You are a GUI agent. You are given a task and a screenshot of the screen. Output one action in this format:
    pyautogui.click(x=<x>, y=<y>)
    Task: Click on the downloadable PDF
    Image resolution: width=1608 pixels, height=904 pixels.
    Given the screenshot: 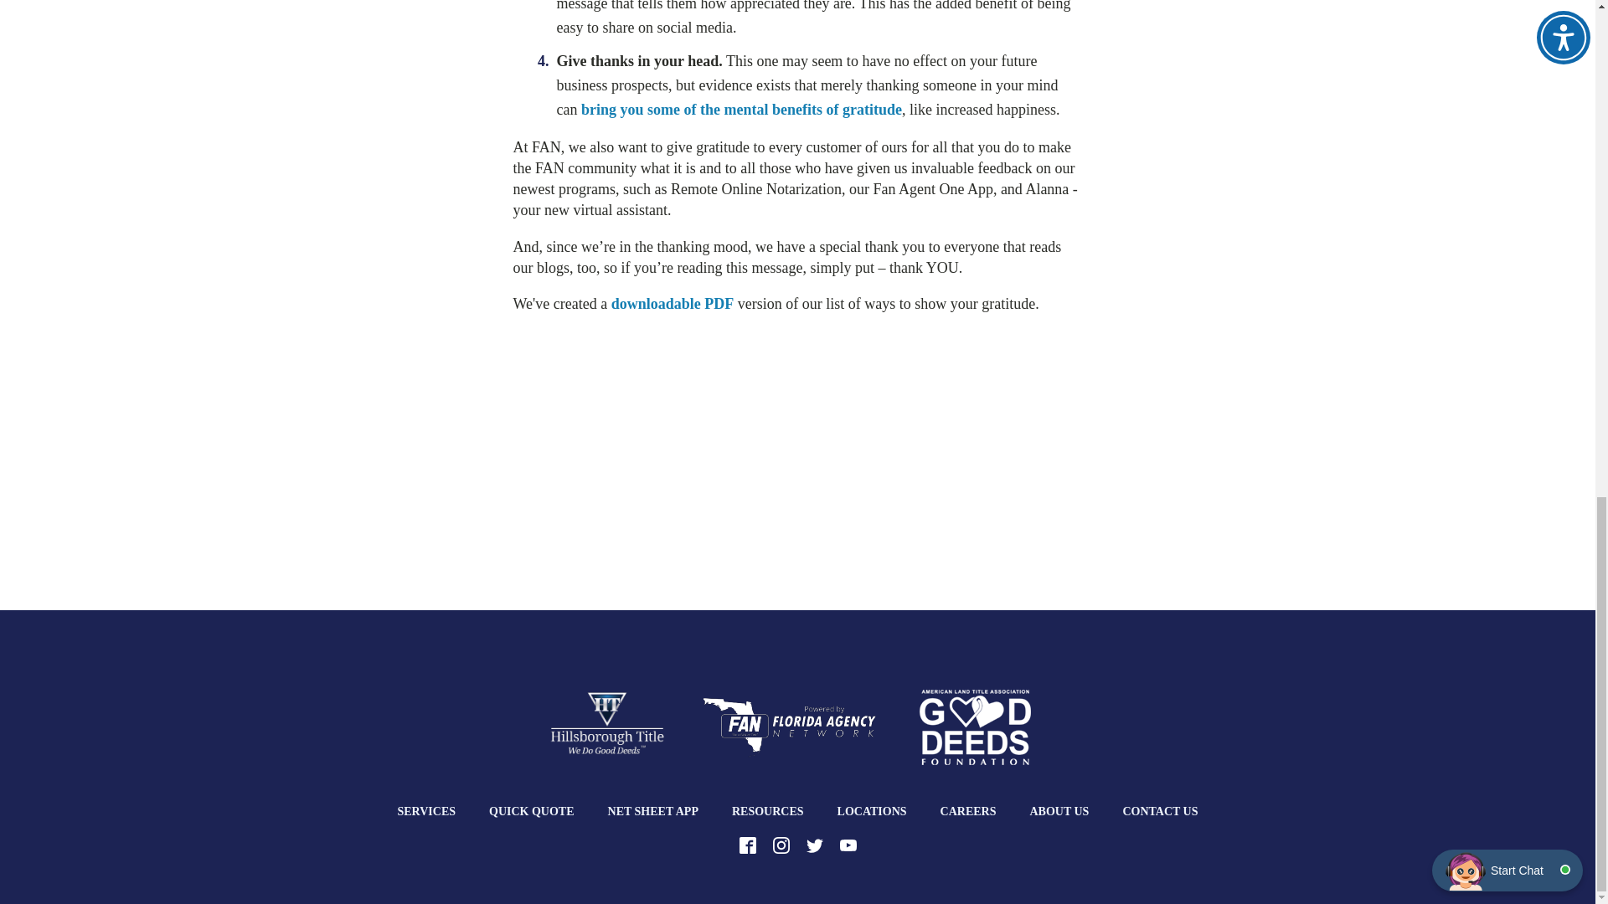 What is the action you would take?
    pyautogui.click(x=673, y=303)
    